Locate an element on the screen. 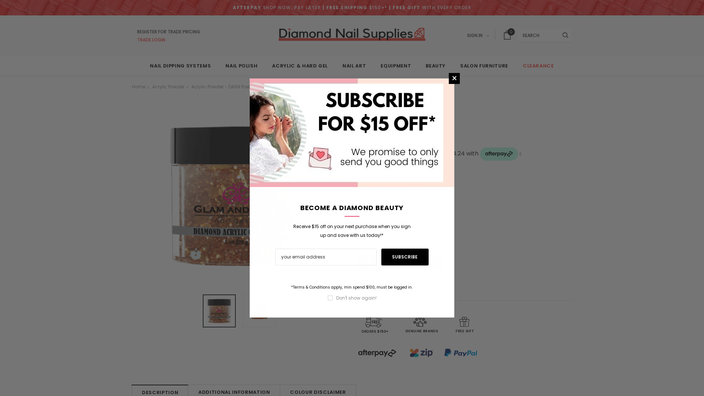 This screenshot has width=704, height=396. ACRYLIC & HARD GEL is located at coordinates (300, 66).